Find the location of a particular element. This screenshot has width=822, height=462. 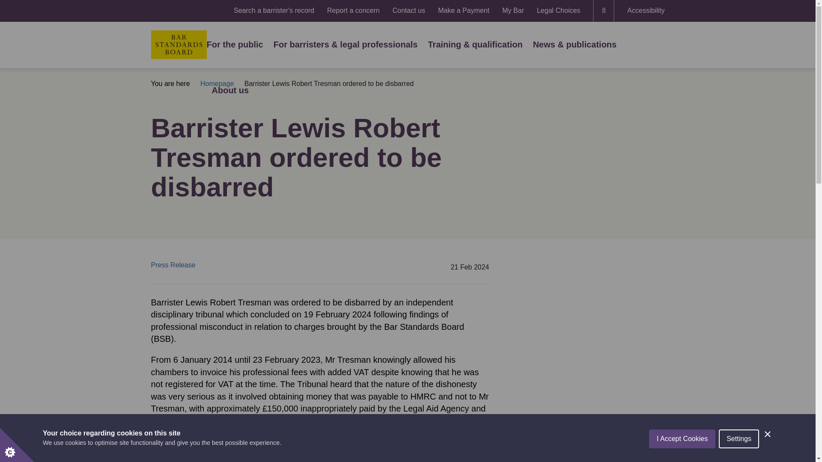

For the public is located at coordinates (235, 44).